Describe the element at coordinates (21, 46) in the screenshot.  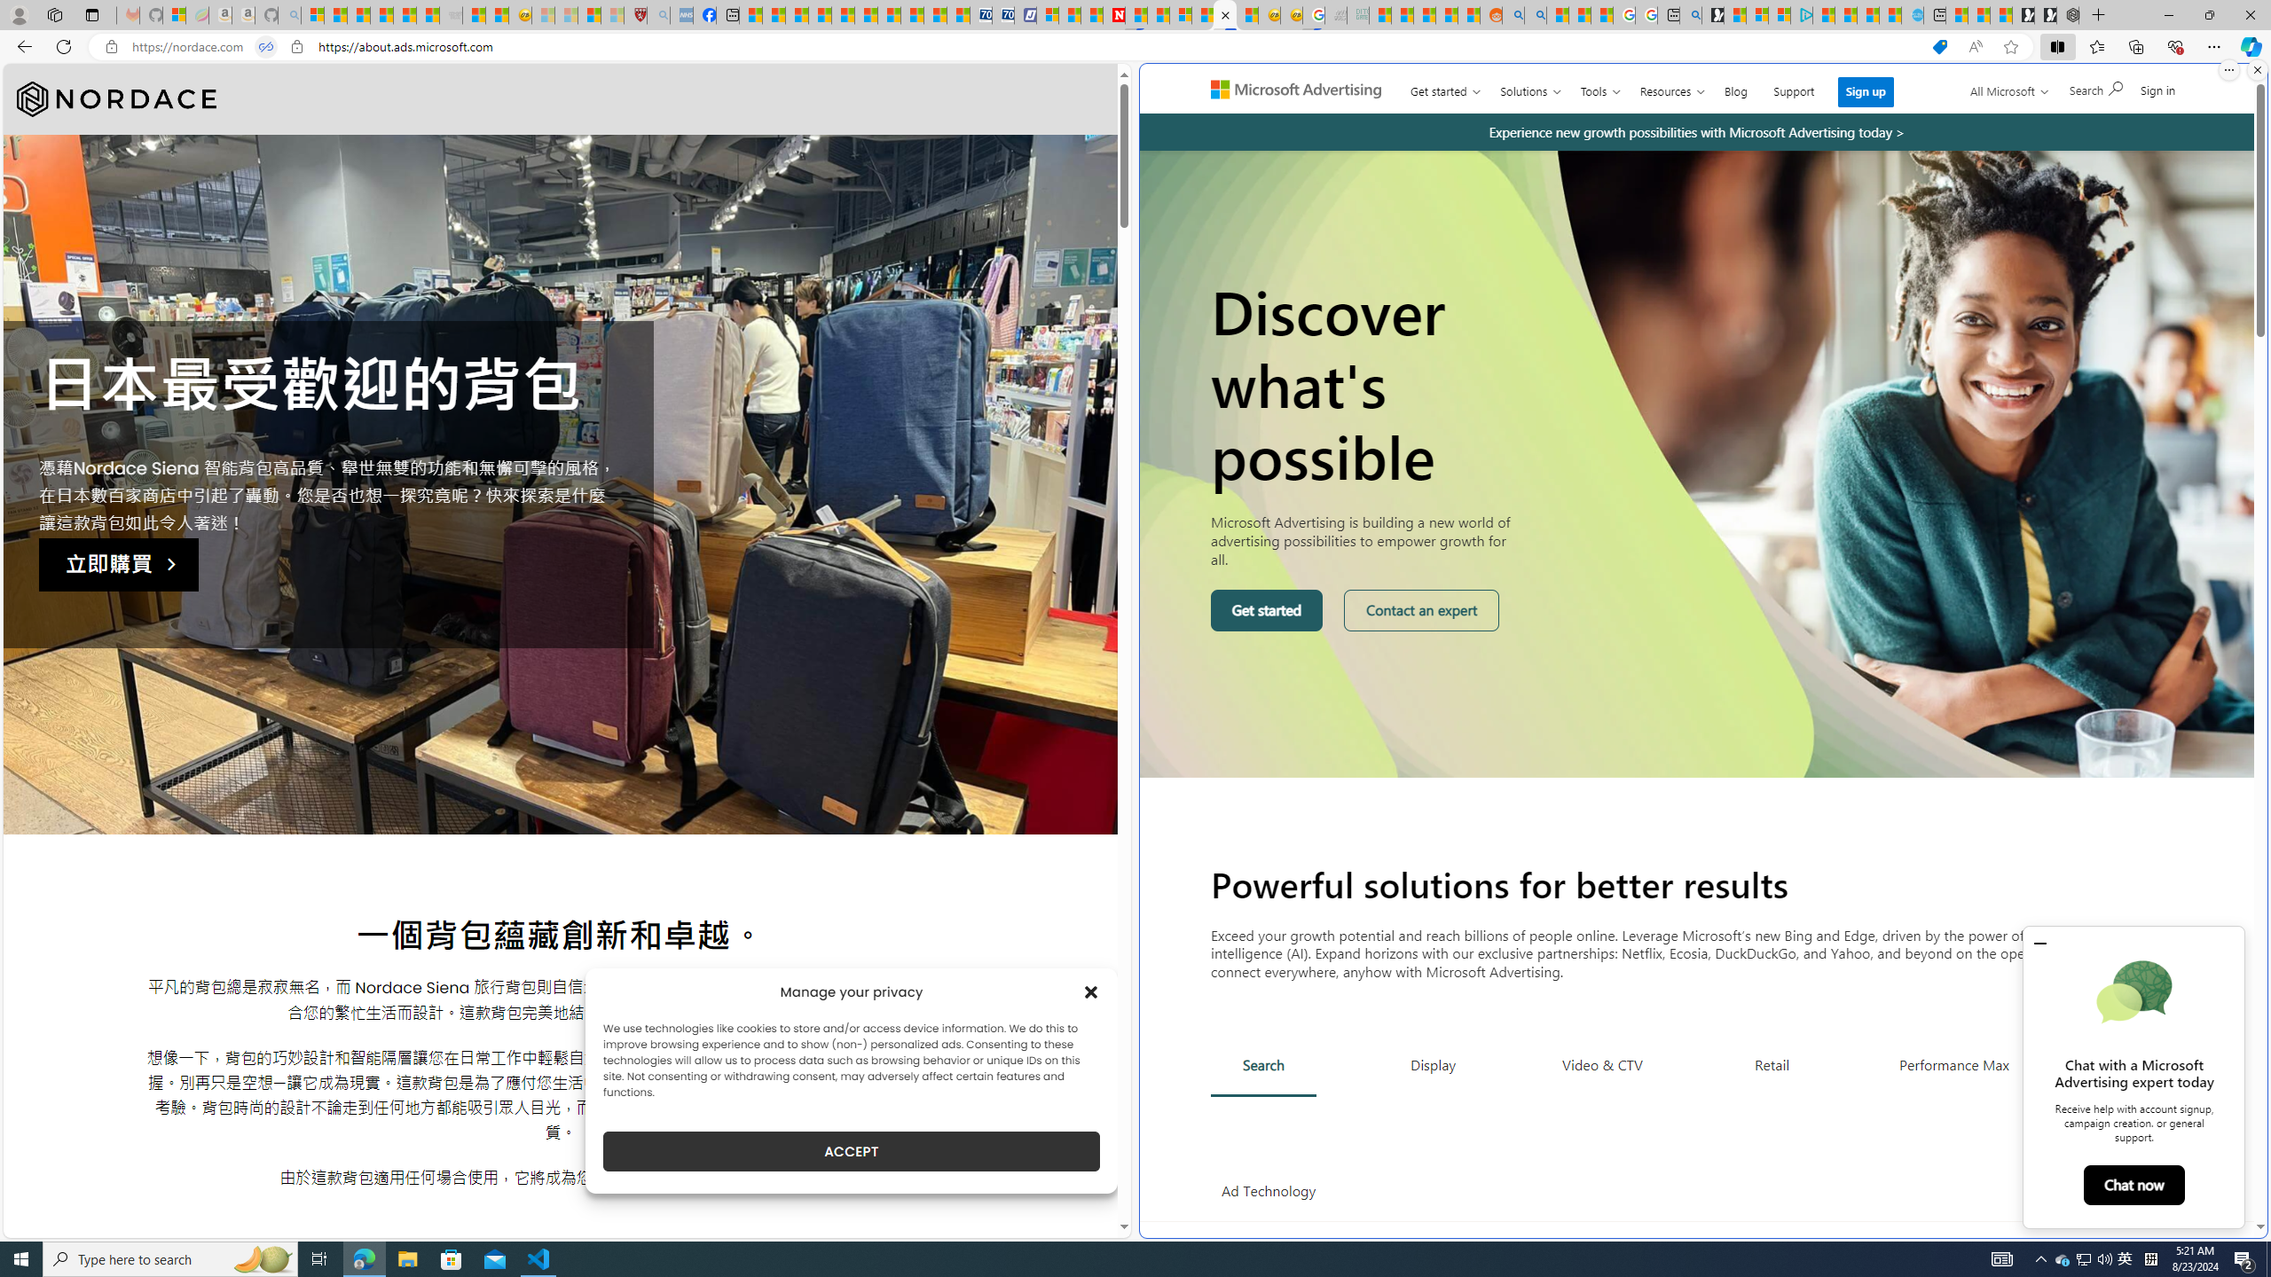
I see `Back` at that location.